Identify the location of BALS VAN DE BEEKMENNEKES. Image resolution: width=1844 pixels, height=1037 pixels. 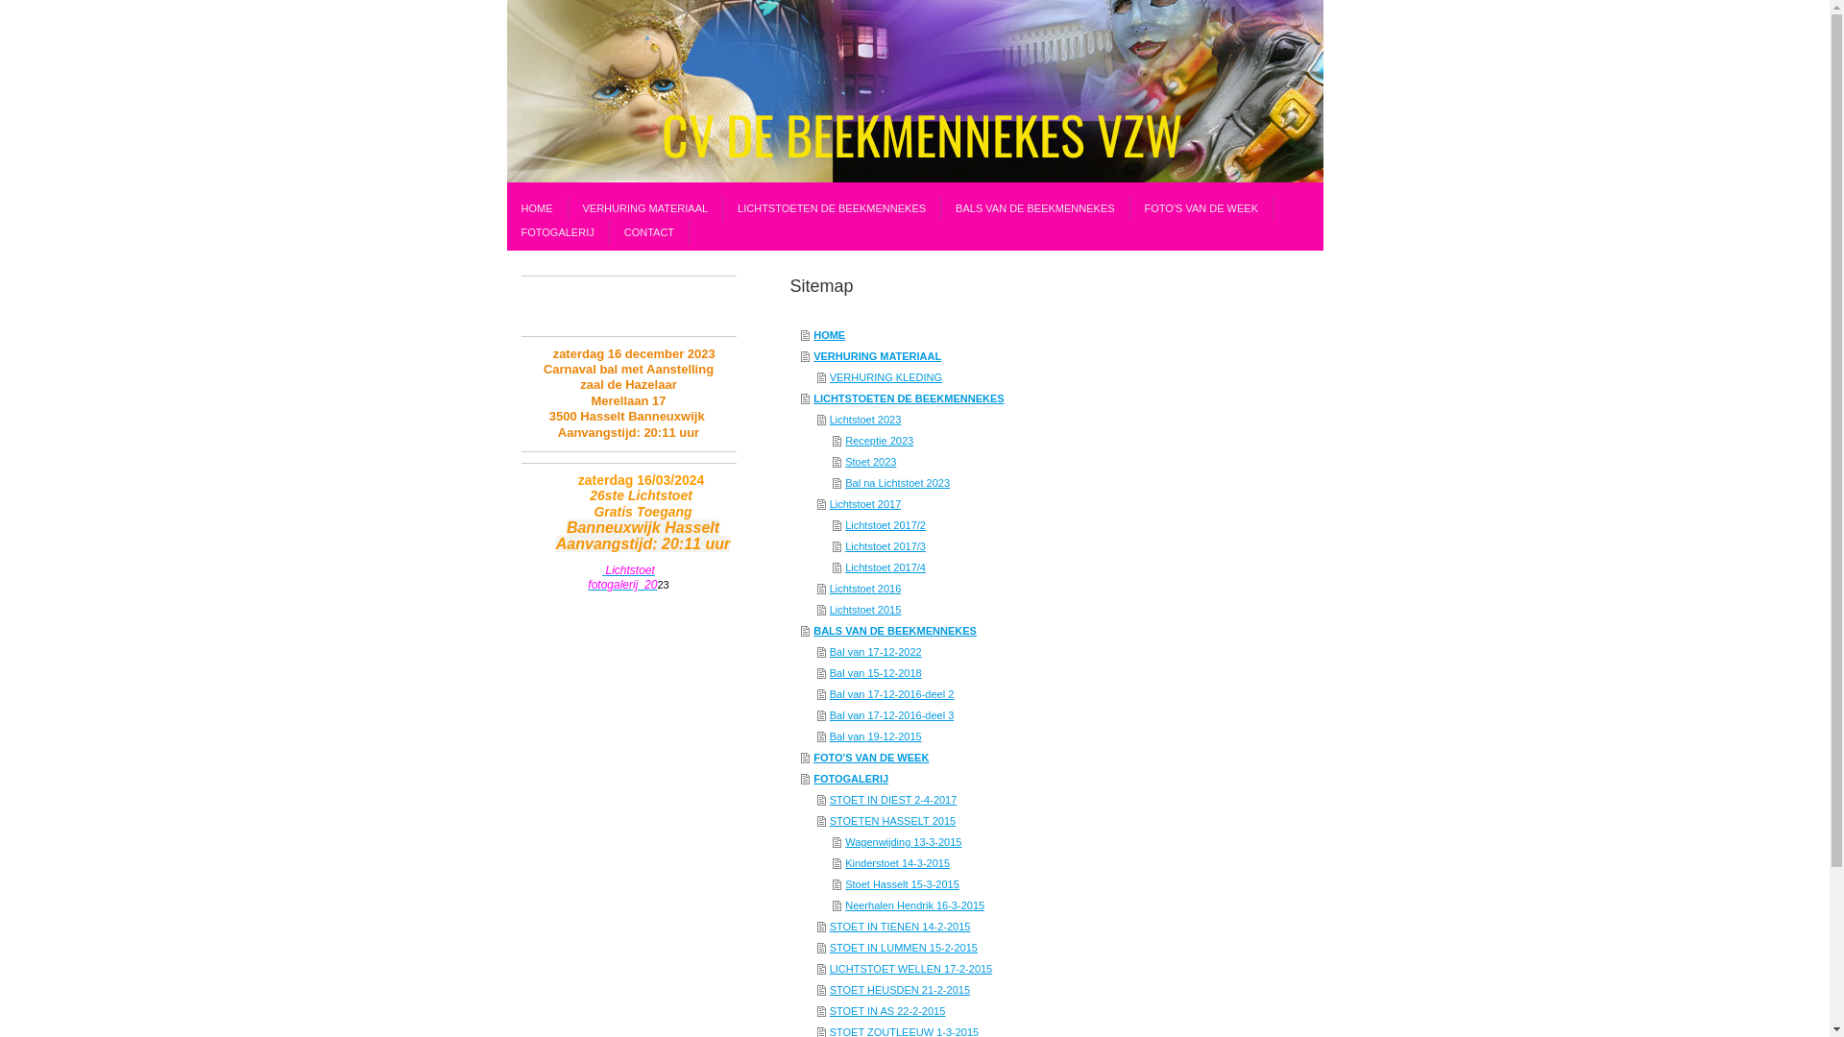
(1035, 209).